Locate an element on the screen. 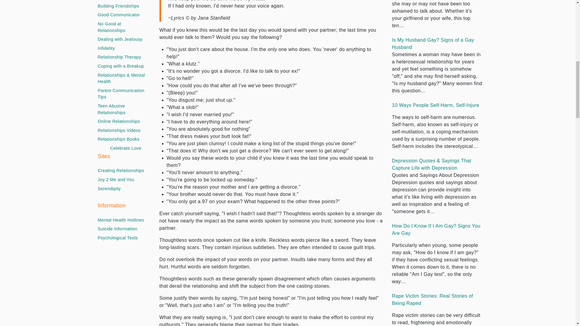 The image size is (580, 326). Relationships and Mental Health is located at coordinates (121, 78).